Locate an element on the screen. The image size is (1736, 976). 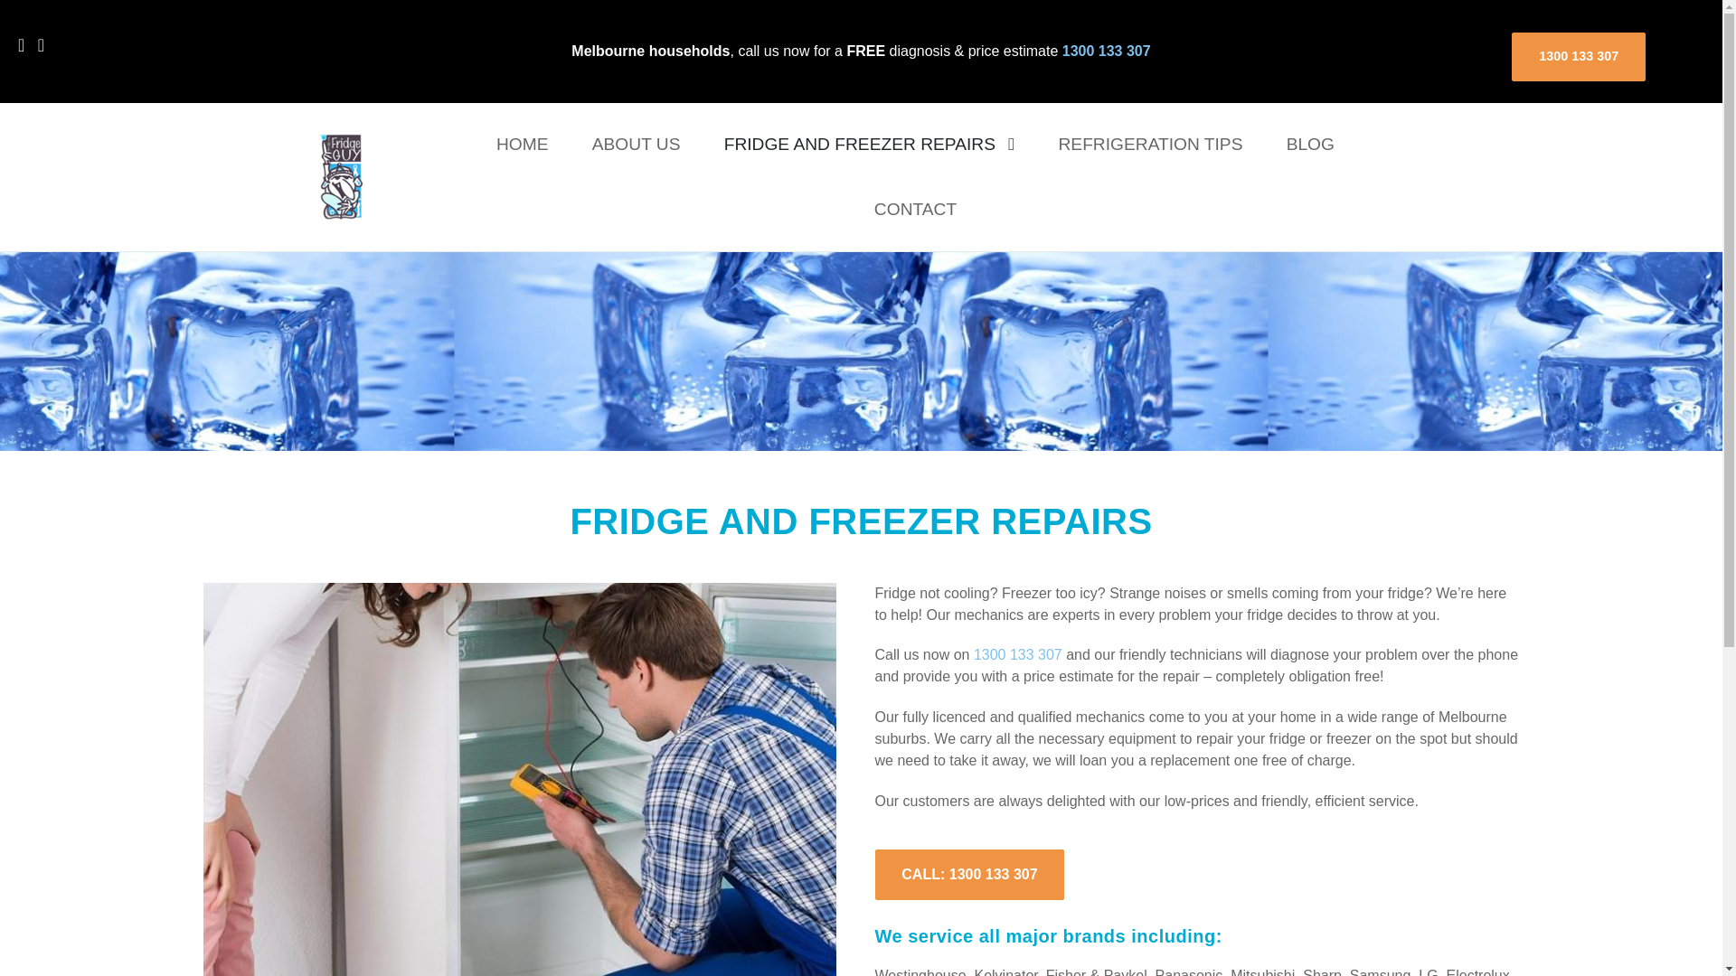
HOME is located at coordinates (523, 145).